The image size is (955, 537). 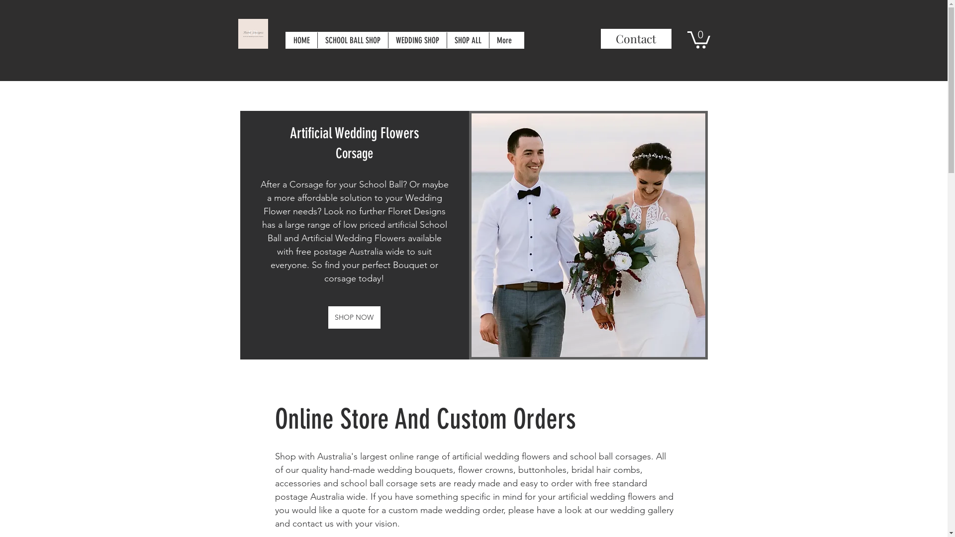 I want to click on Contact, so click(x=636, y=39).